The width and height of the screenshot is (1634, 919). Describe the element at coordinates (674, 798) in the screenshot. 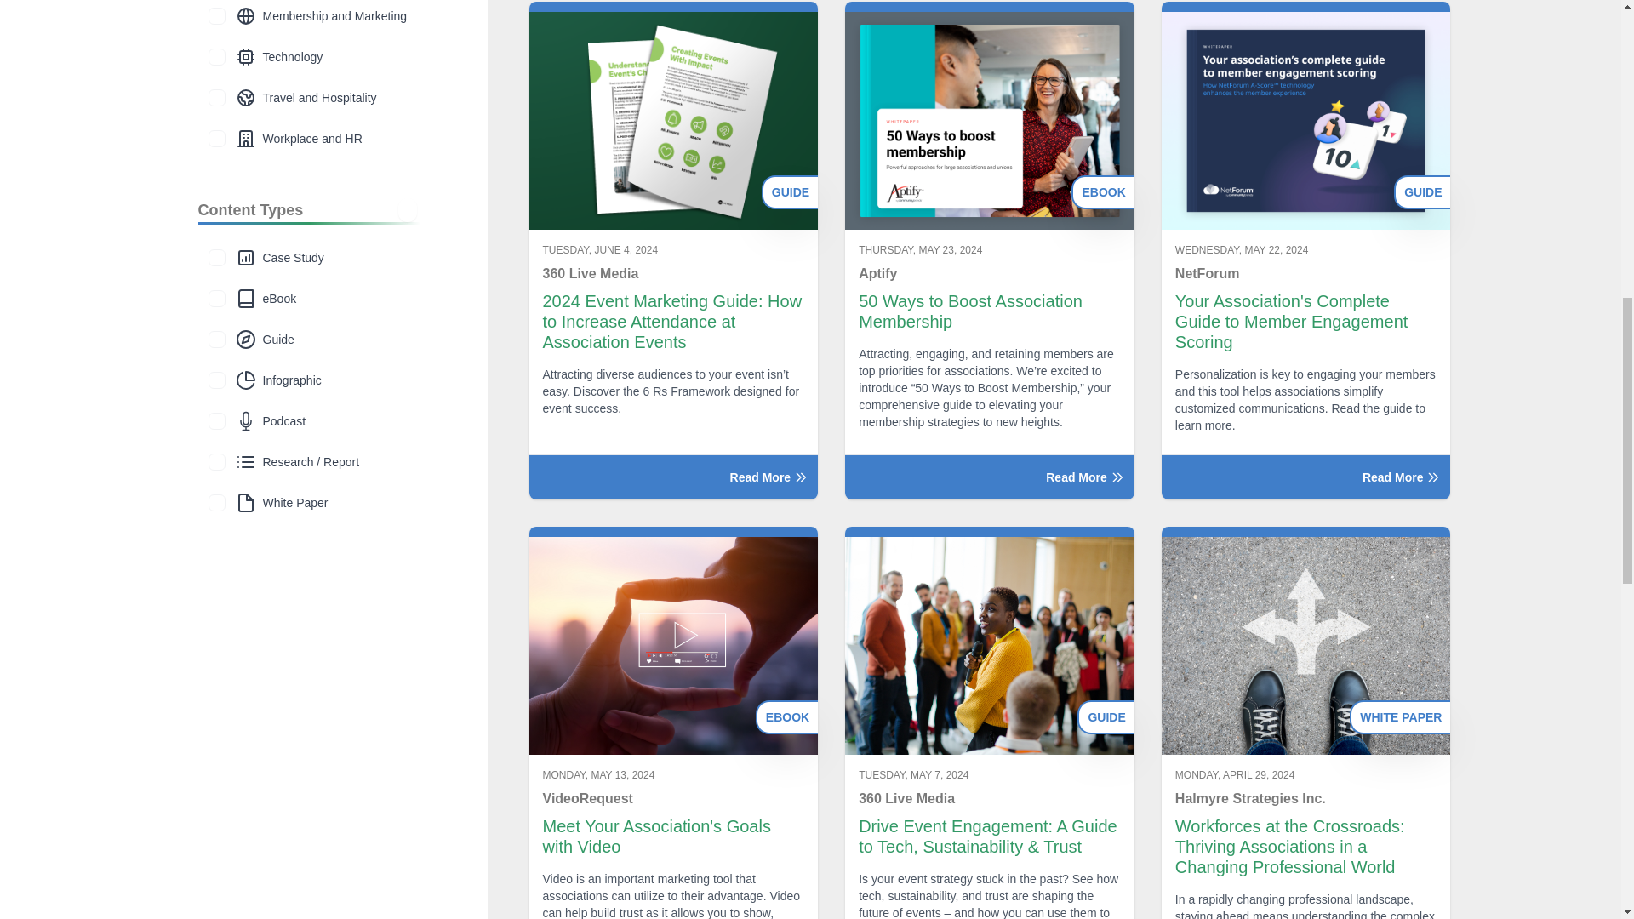

I see `VideoRequest` at that location.